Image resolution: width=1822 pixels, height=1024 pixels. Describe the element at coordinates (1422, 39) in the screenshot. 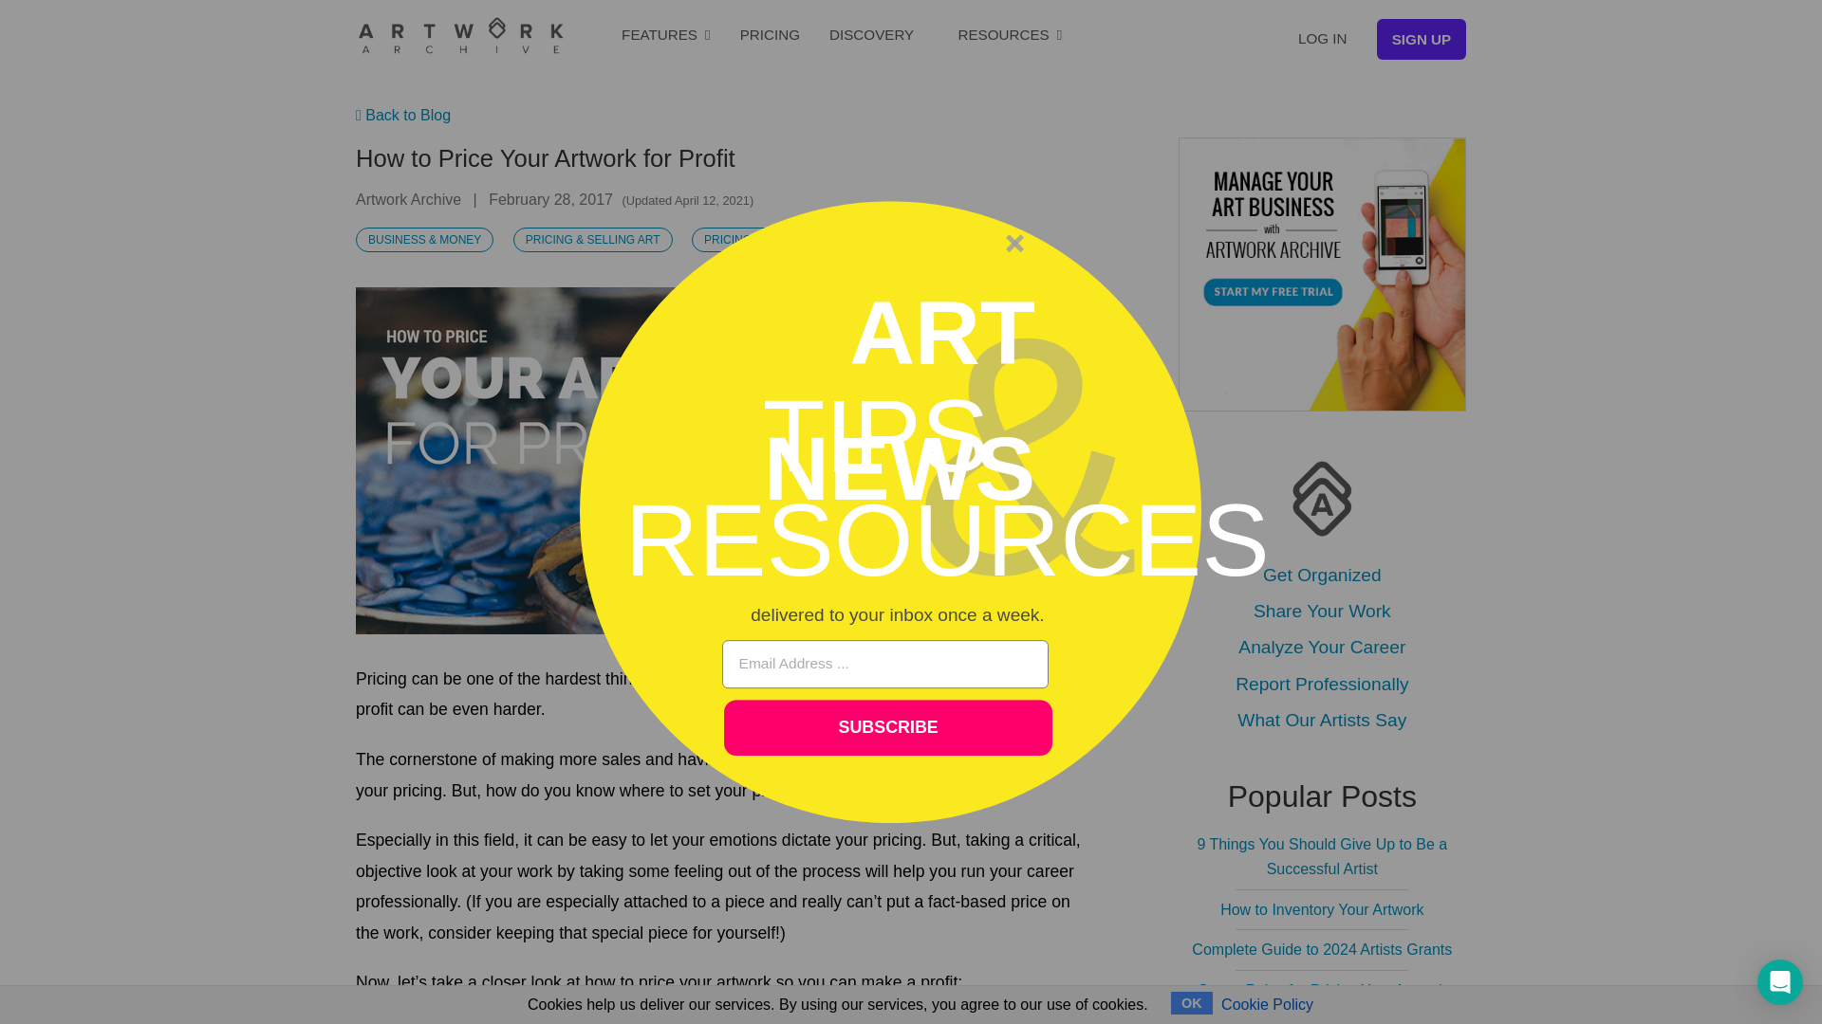

I see `SIGN UP` at that location.